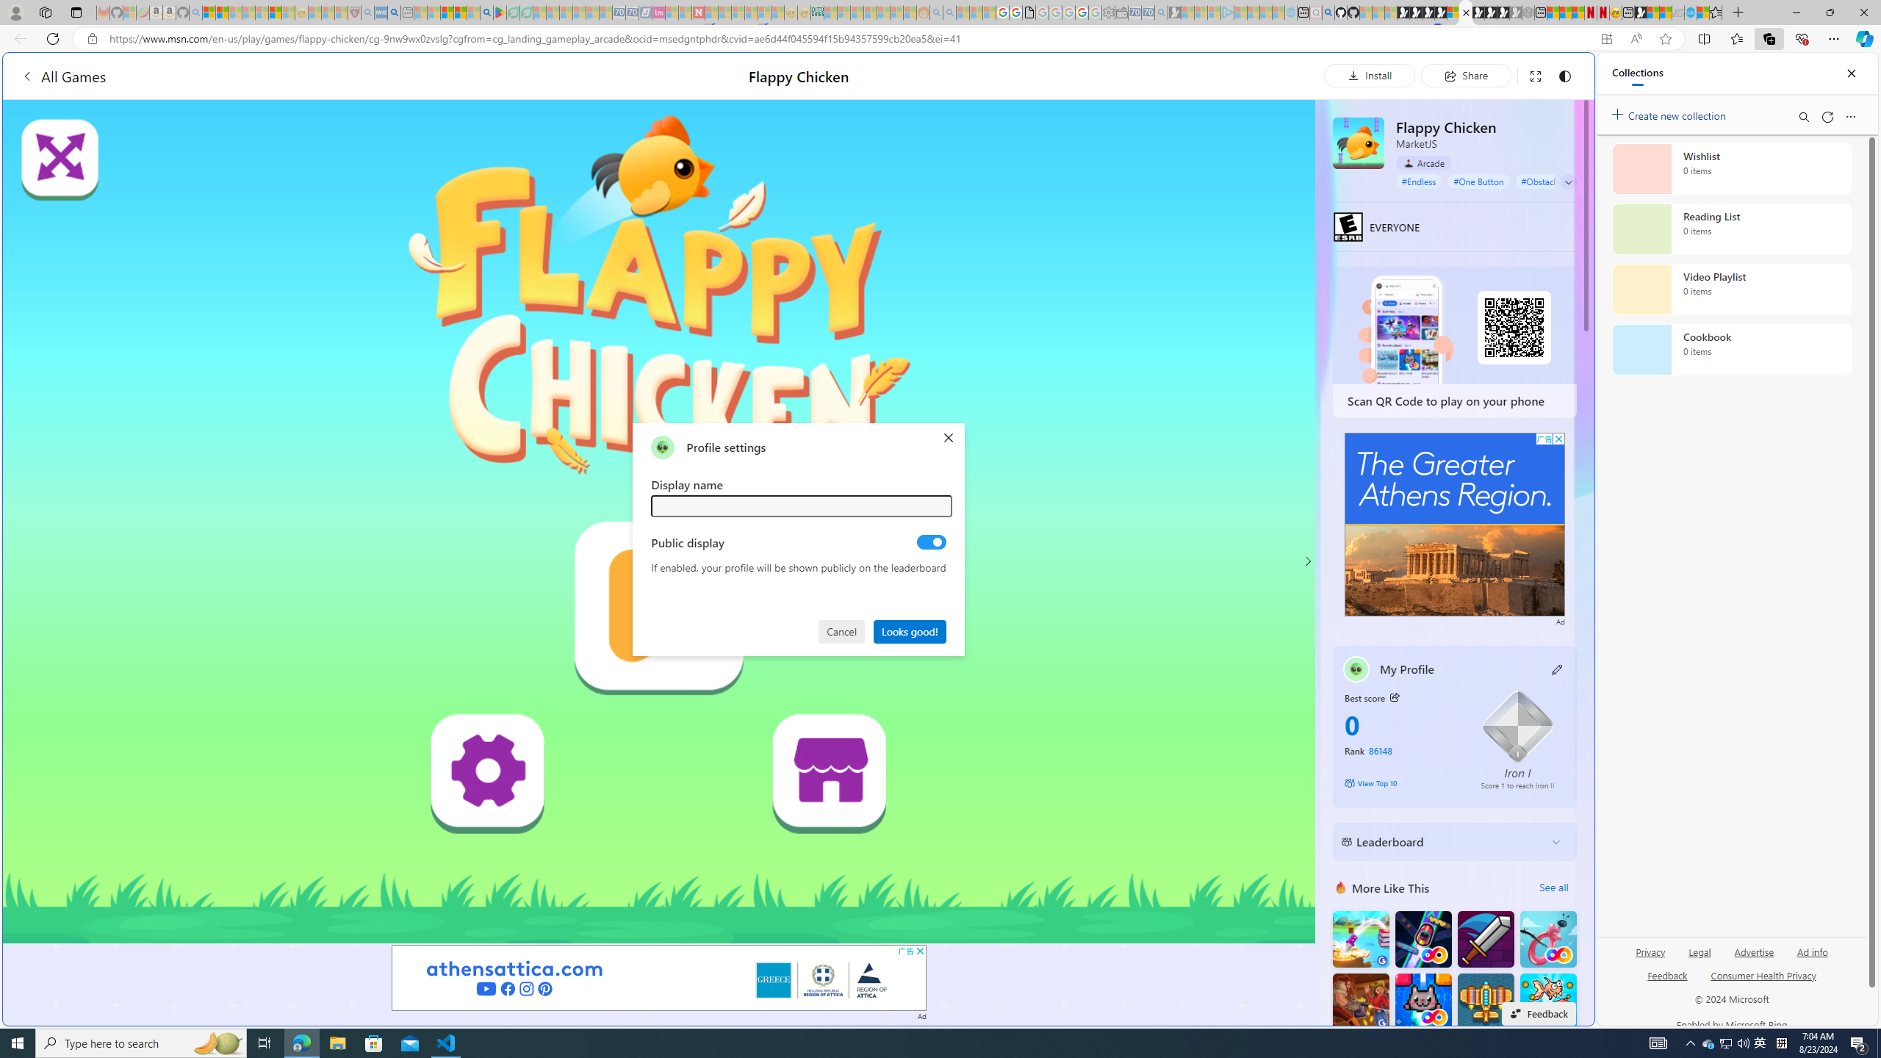 This screenshot has width=1881, height=1058. What do you see at coordinates (1419, 181) in the screenshot?
I see `#Endless` at bounding box center [1419, 181].